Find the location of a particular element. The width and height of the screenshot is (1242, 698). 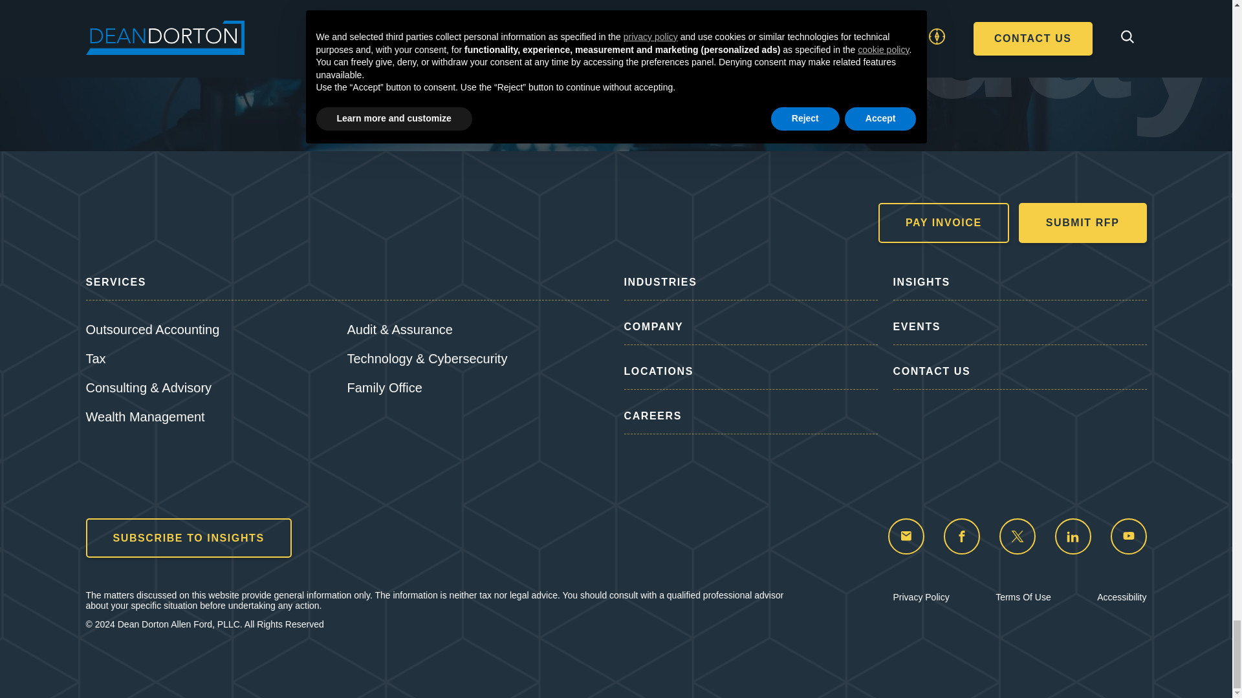

Dean Dorton - CPAs and Advisors on twitter is located at coordinates (1016, 536).